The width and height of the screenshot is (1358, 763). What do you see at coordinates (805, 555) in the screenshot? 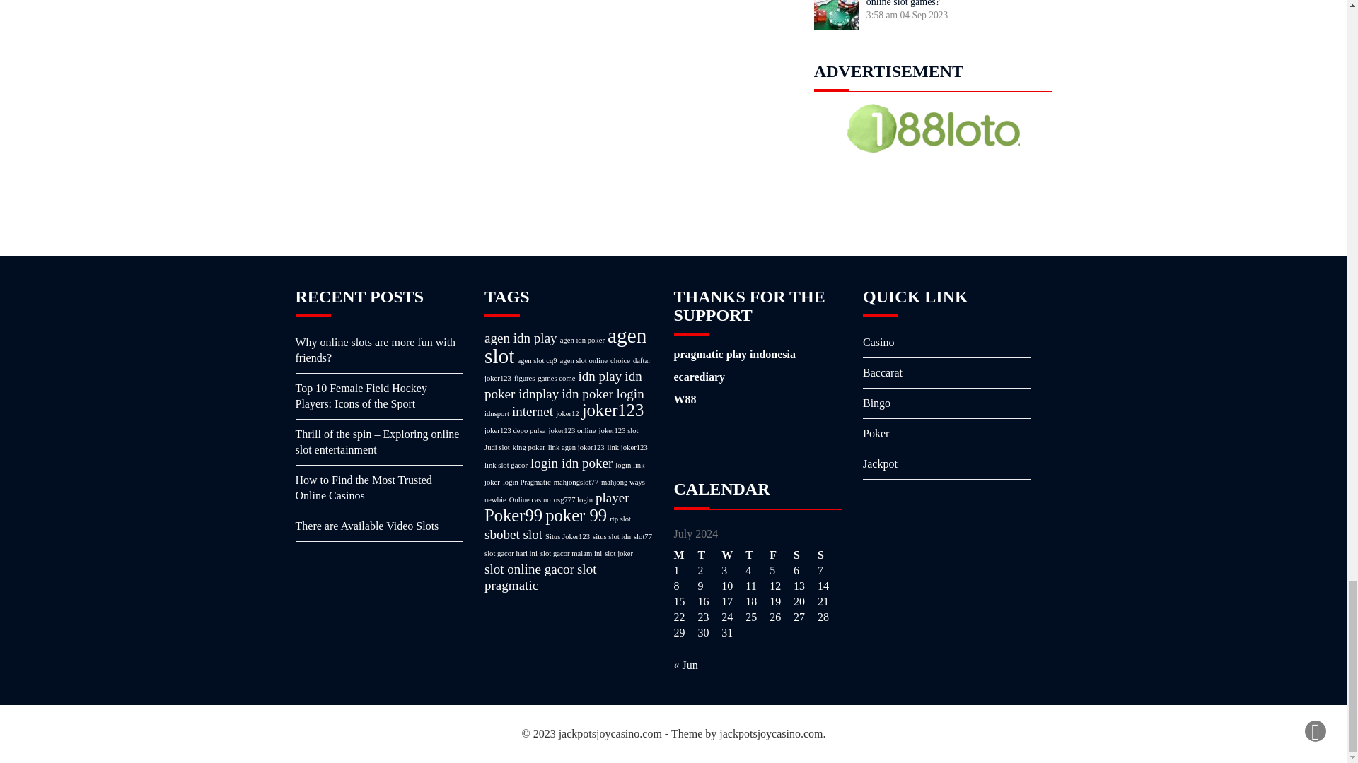
I see `Saturday` at bounding box center [805, 555].